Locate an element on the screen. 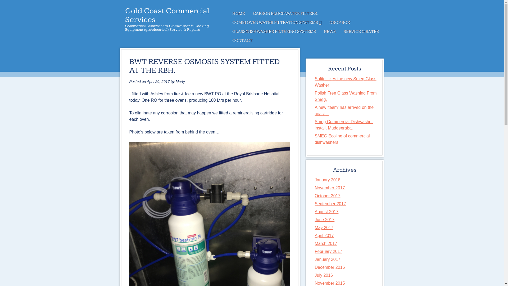  SKIP TO CONTENT is located at coordinates (250, 14).